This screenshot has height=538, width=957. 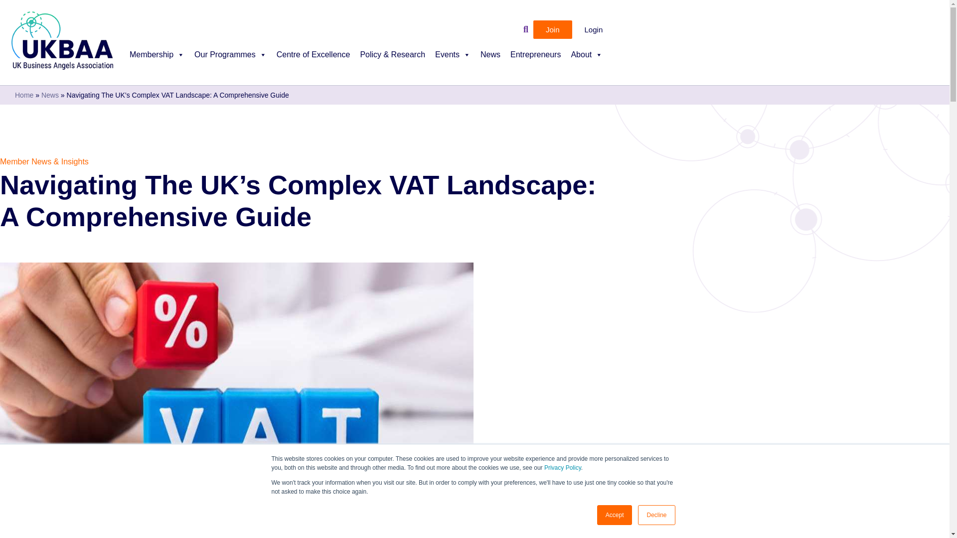 I want to click on Entrepreneurs, so click(x=535, y=60).